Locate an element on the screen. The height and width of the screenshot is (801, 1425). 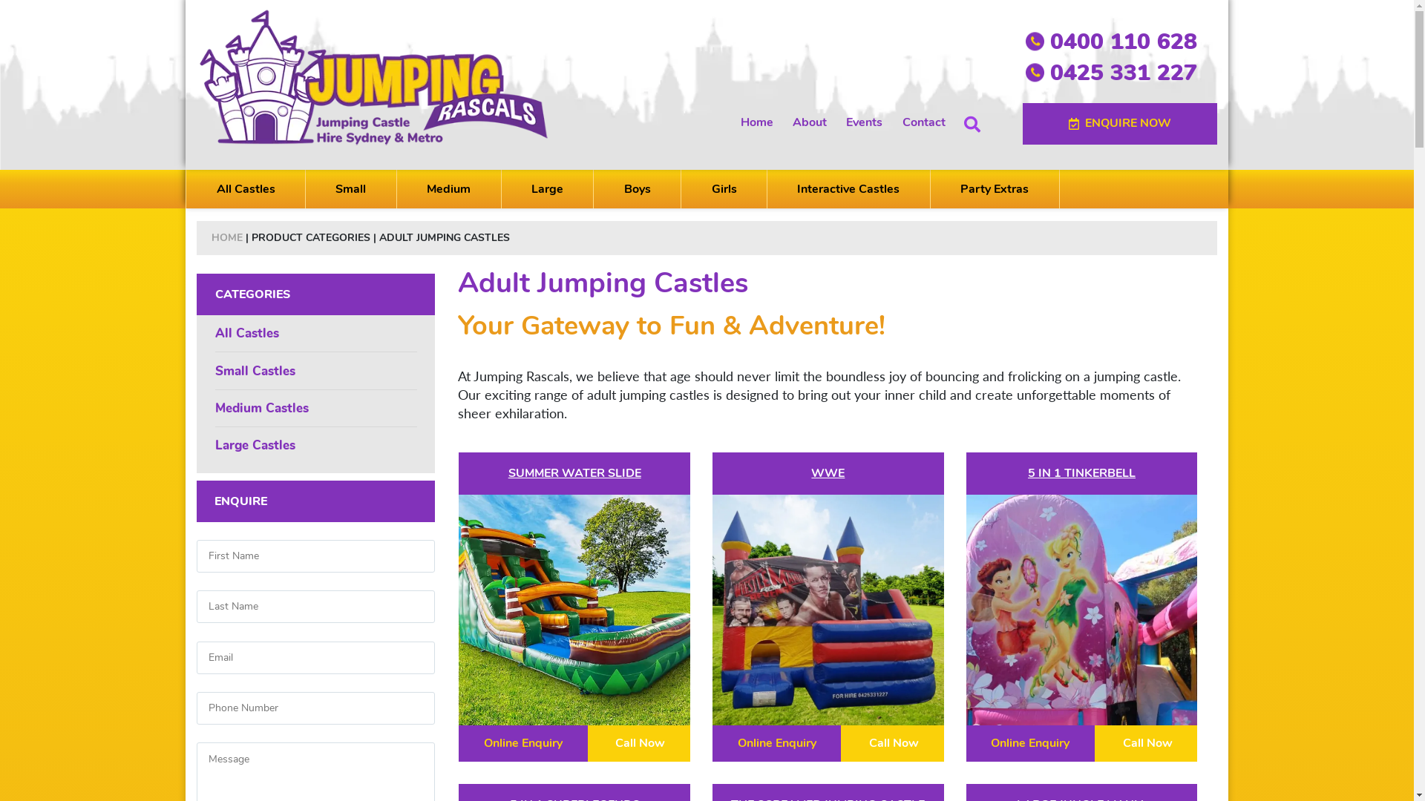
All Castles is located at coordinates (316, 334).